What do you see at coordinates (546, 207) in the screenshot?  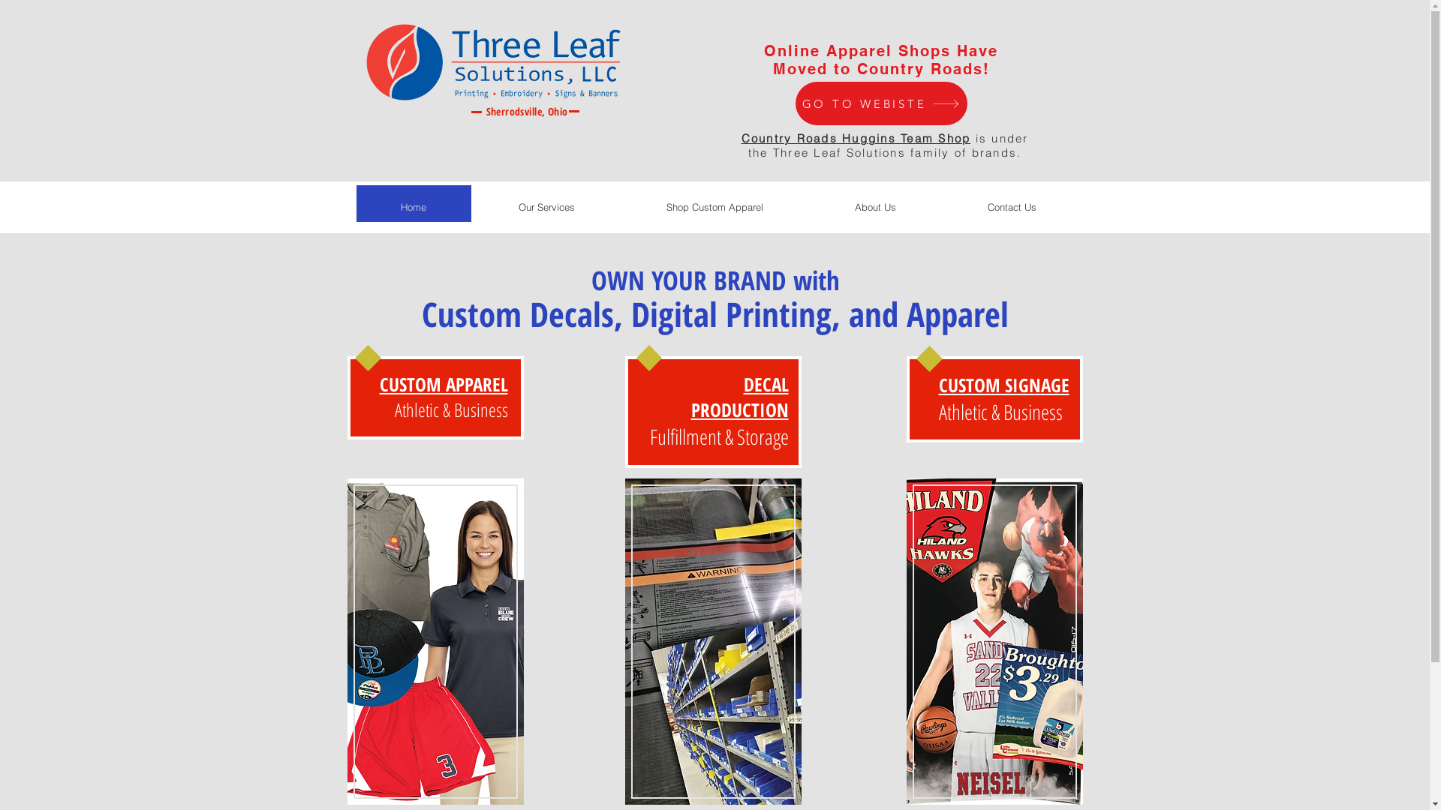 I see `Our Services` at bounding box center [546, 207].